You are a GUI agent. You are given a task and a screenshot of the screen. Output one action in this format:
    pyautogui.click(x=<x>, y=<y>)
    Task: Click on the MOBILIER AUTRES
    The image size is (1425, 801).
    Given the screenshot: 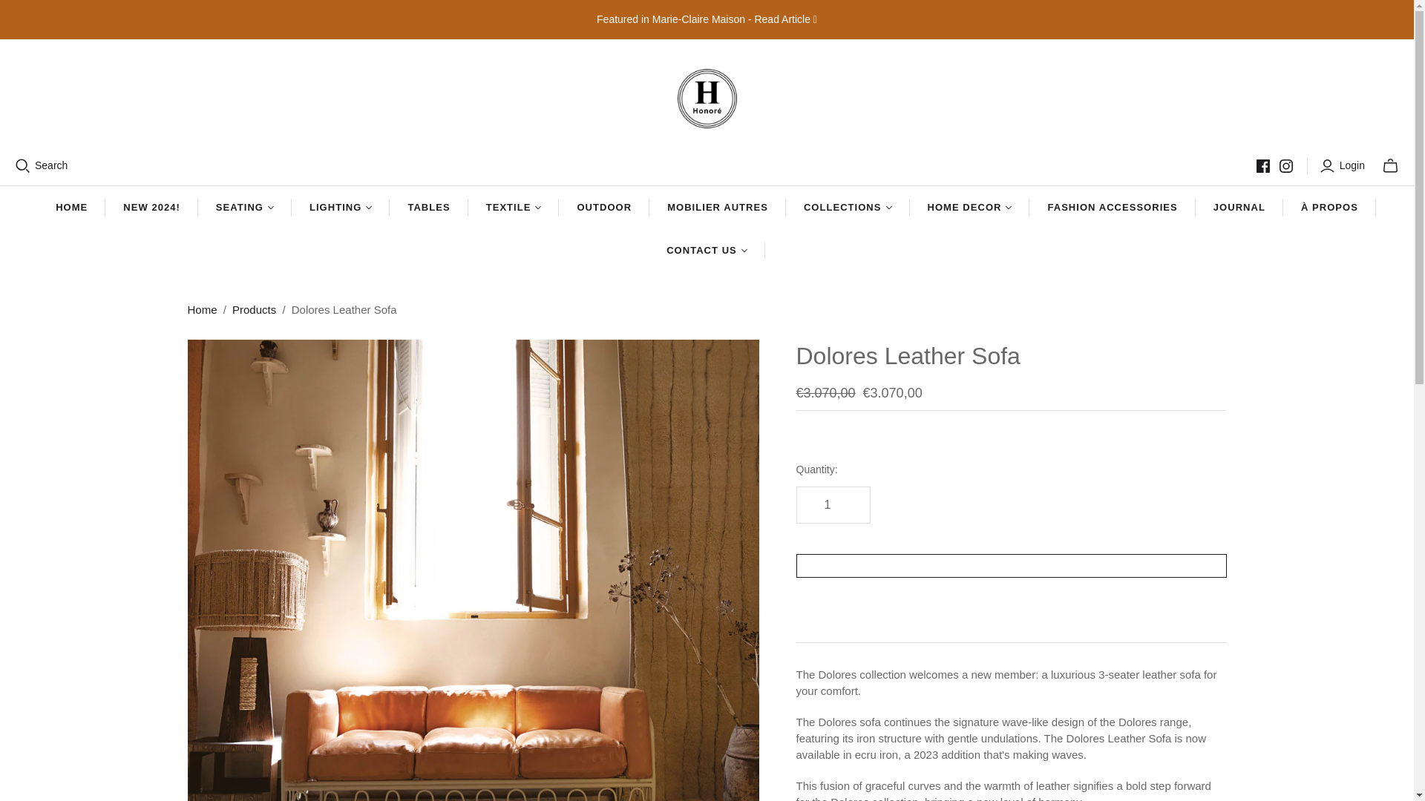 What is the action you would take?
    pyautogui.click(x=718, y=207)
    